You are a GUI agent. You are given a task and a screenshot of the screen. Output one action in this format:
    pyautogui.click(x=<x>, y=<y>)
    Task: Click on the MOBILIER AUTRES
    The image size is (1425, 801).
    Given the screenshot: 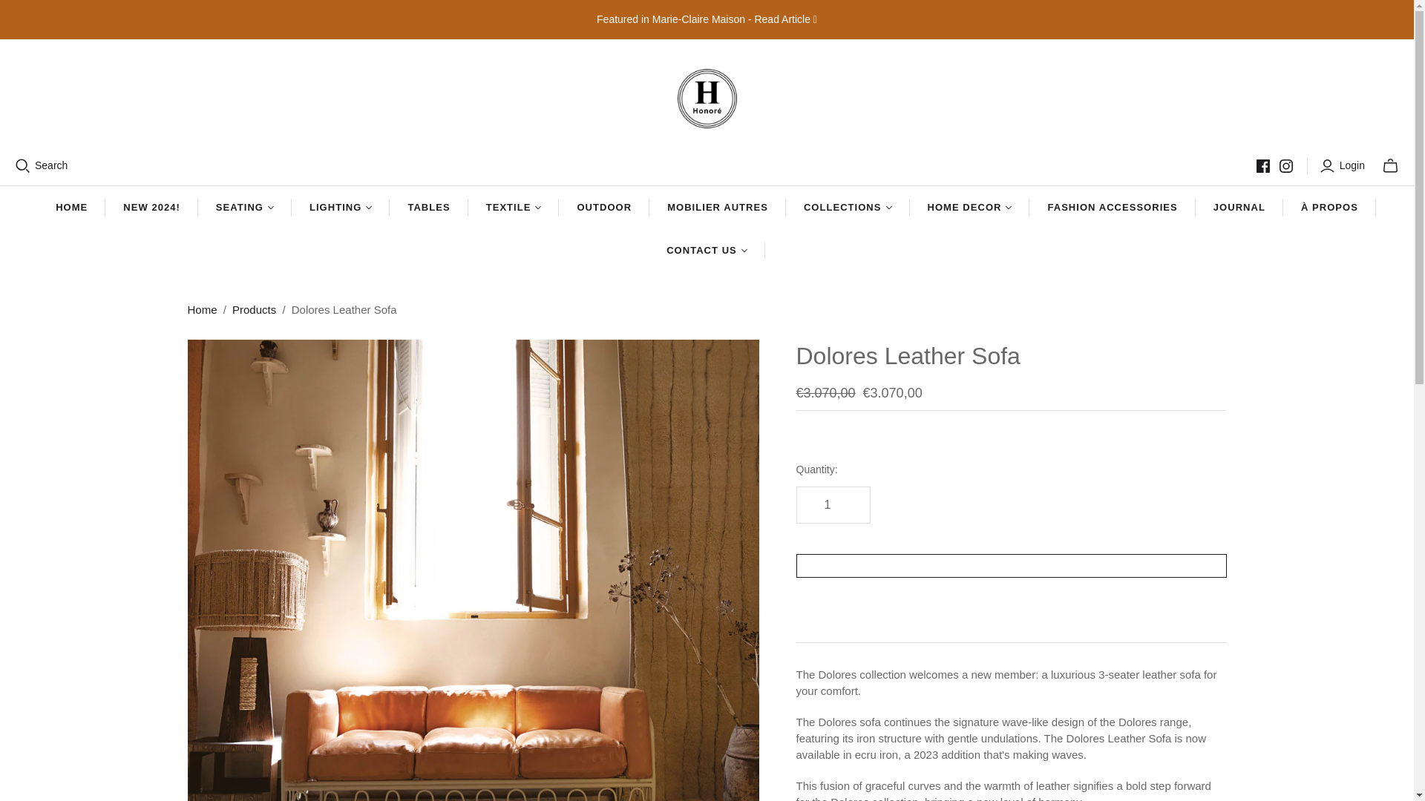 What is the action you would take?
    pyautogui.click(x=718, y=207)
    